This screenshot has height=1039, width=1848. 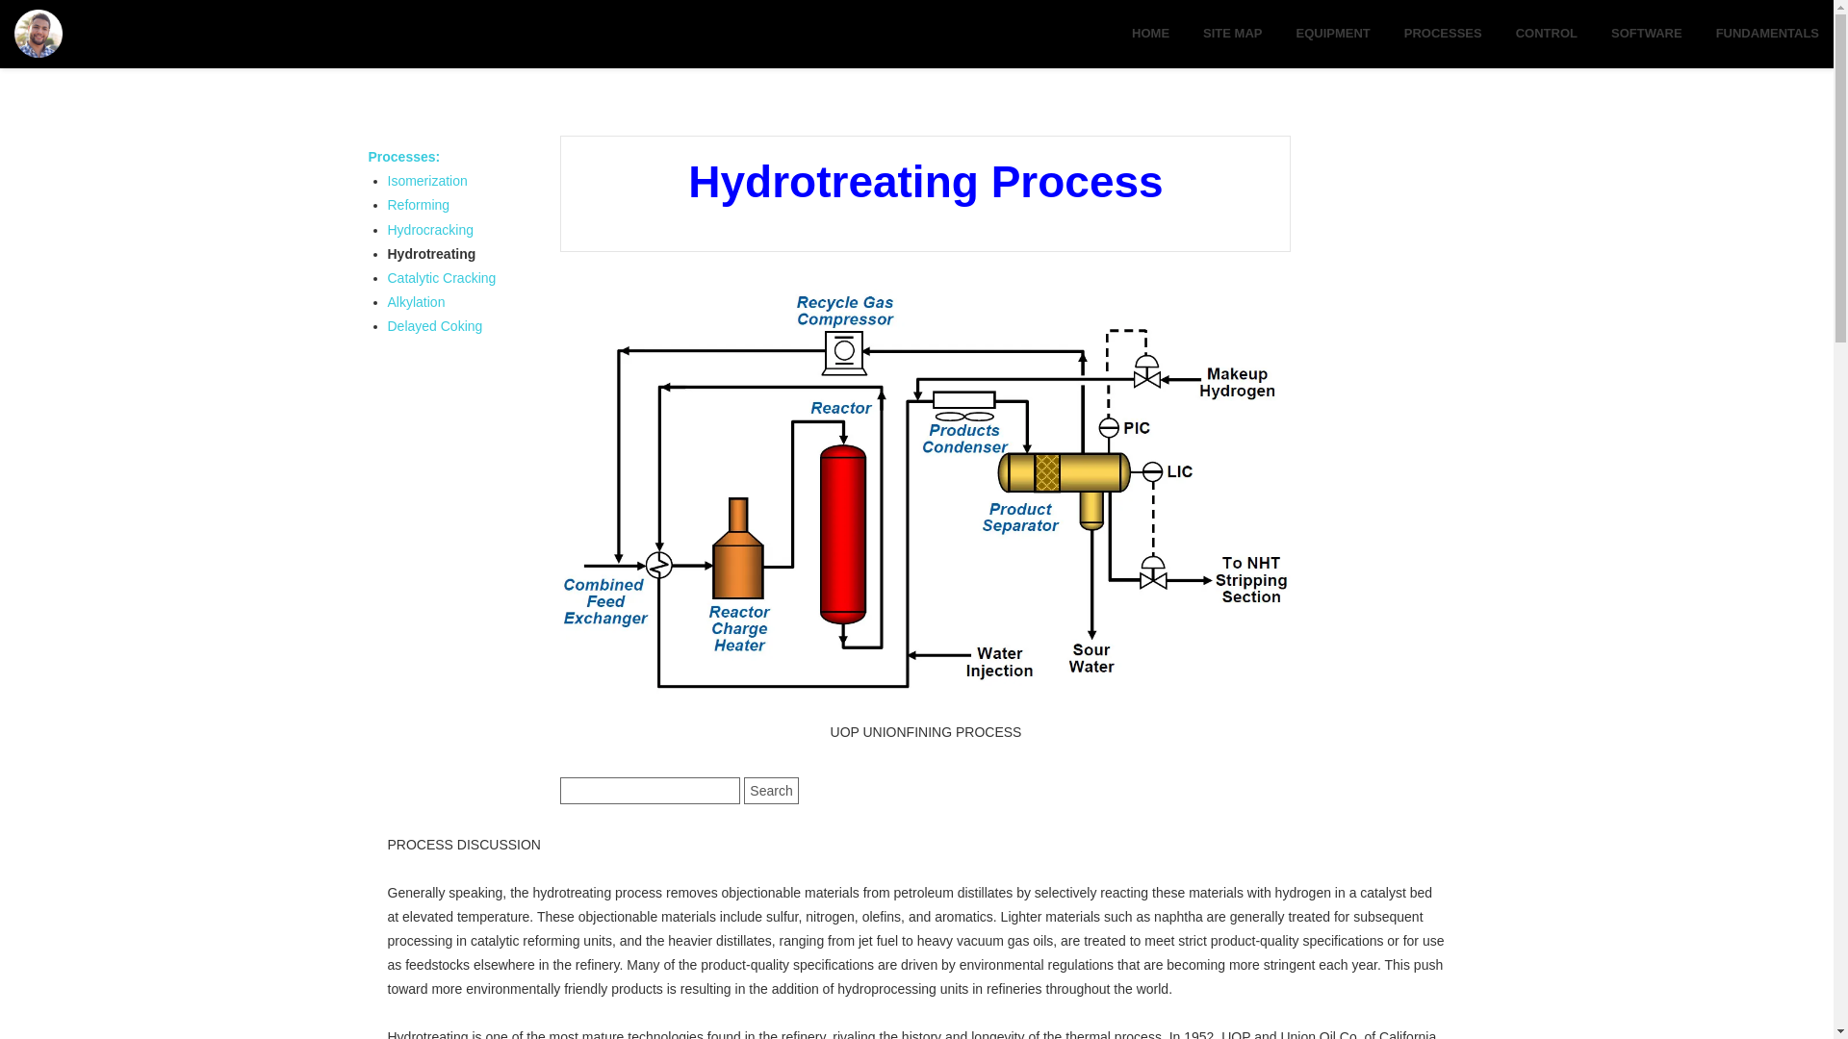 I want to click on SOFTWARE, so click(x=1646, y=34).